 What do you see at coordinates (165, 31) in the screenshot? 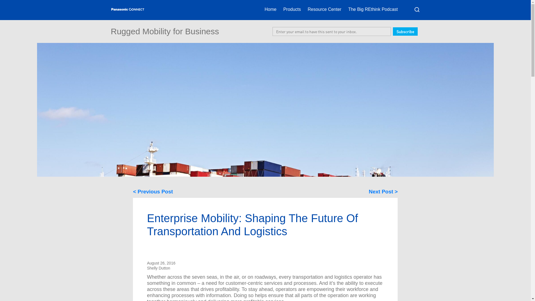
I see `Rugged Mobility for Business` at bounding box center [165, 31].